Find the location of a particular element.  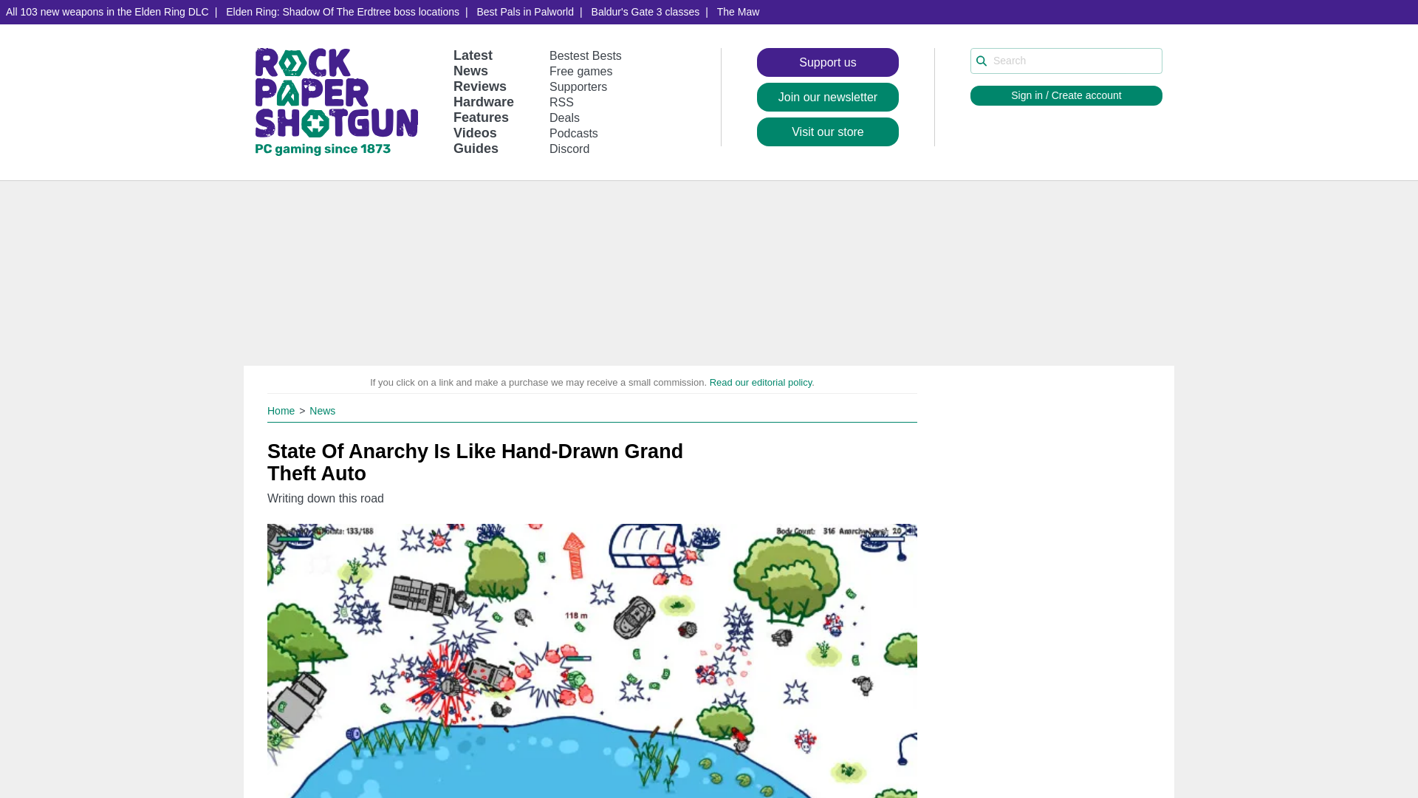

News is located at coordinates (470, 71).